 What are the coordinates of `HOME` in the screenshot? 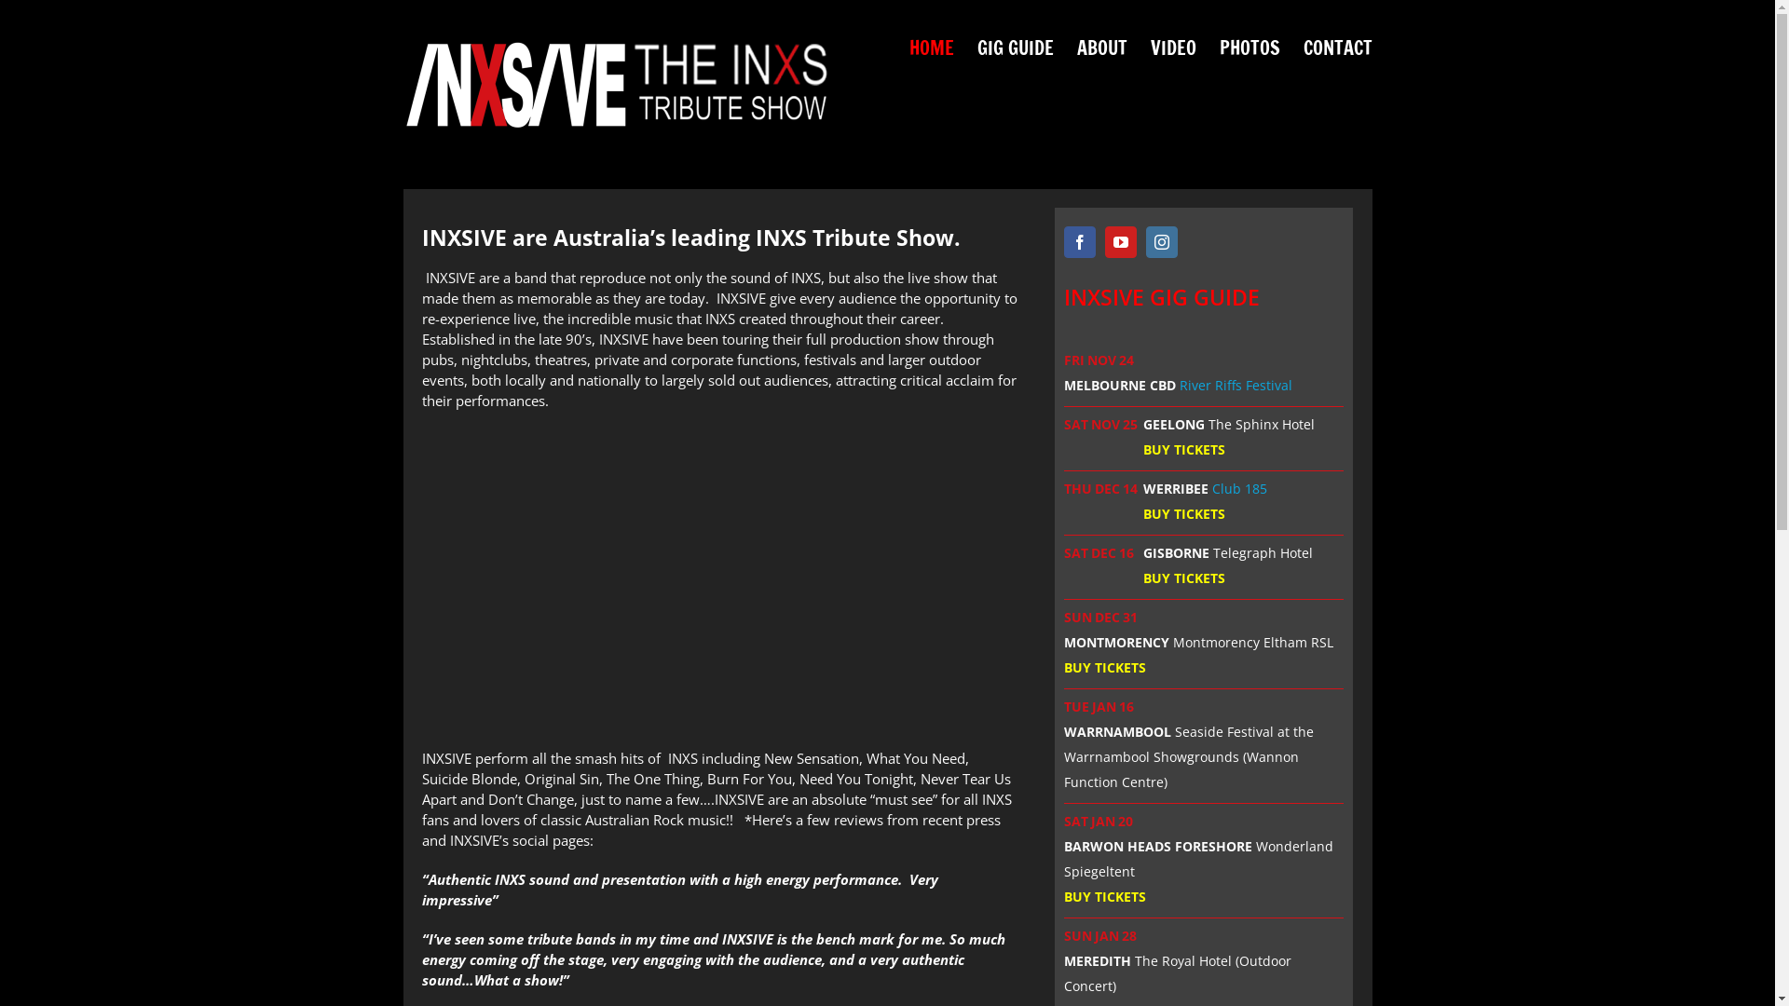 It's located at (932, 48).